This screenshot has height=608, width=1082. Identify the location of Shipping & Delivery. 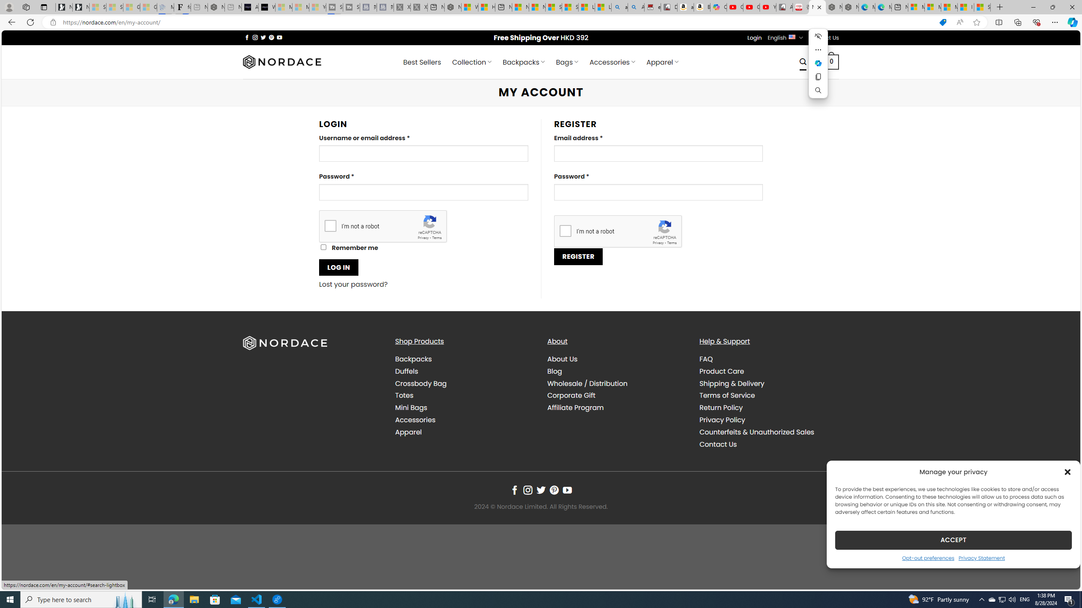
(732, 383).